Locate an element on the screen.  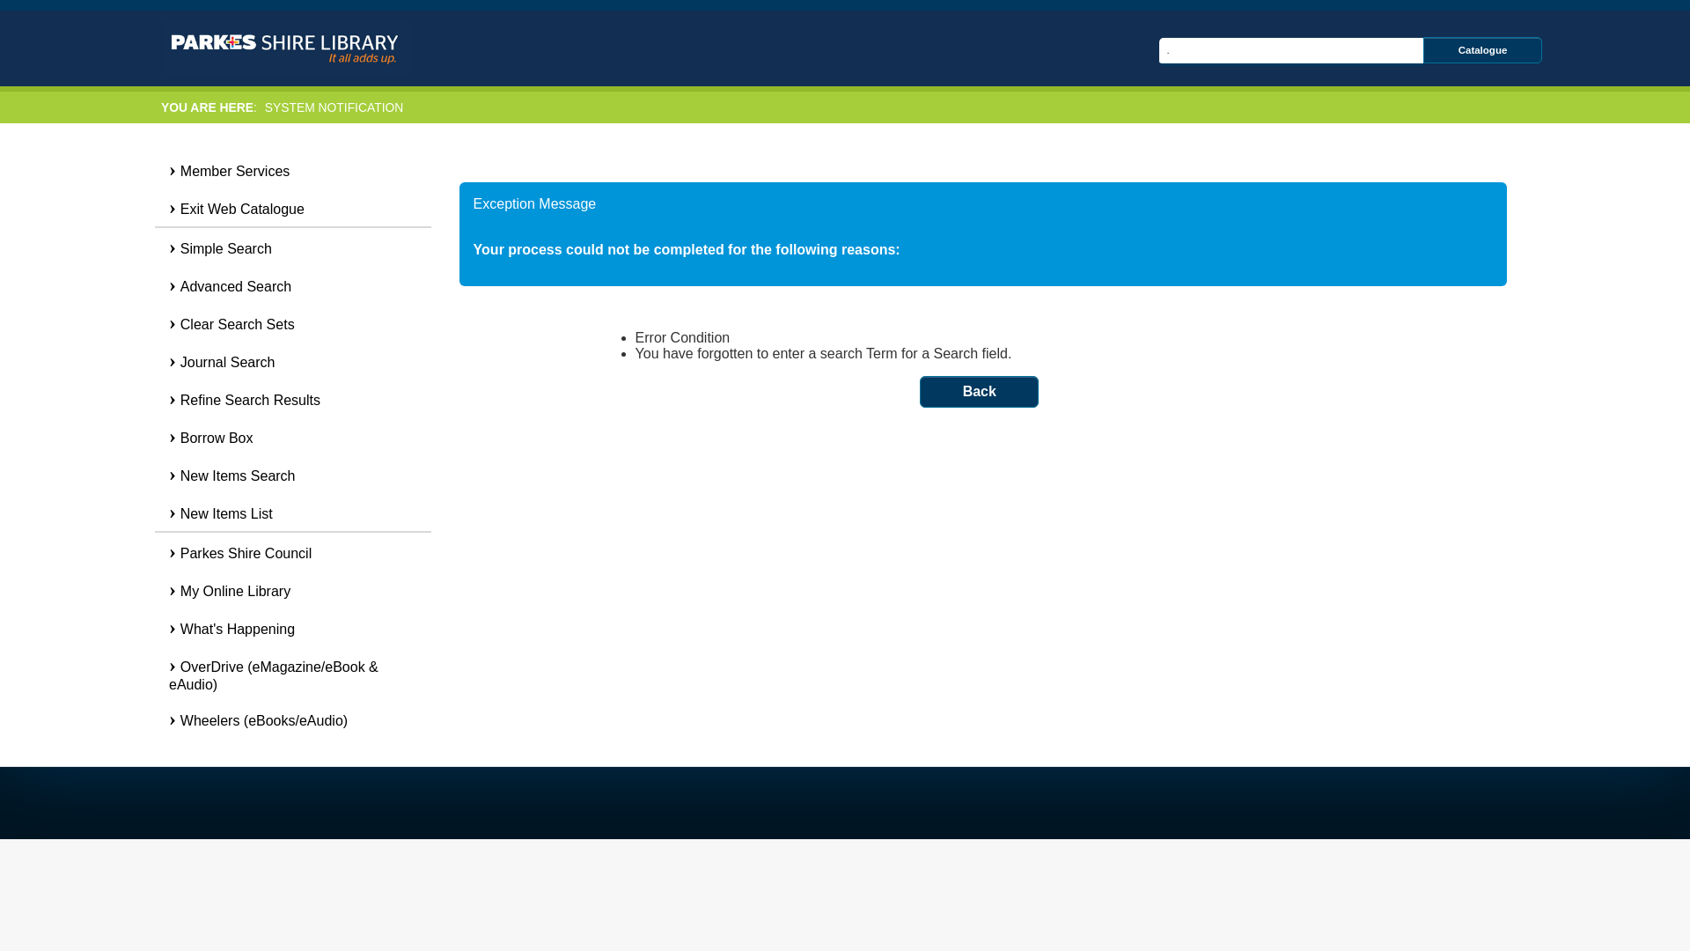
New Items Search is located at coordinates (292, 474).